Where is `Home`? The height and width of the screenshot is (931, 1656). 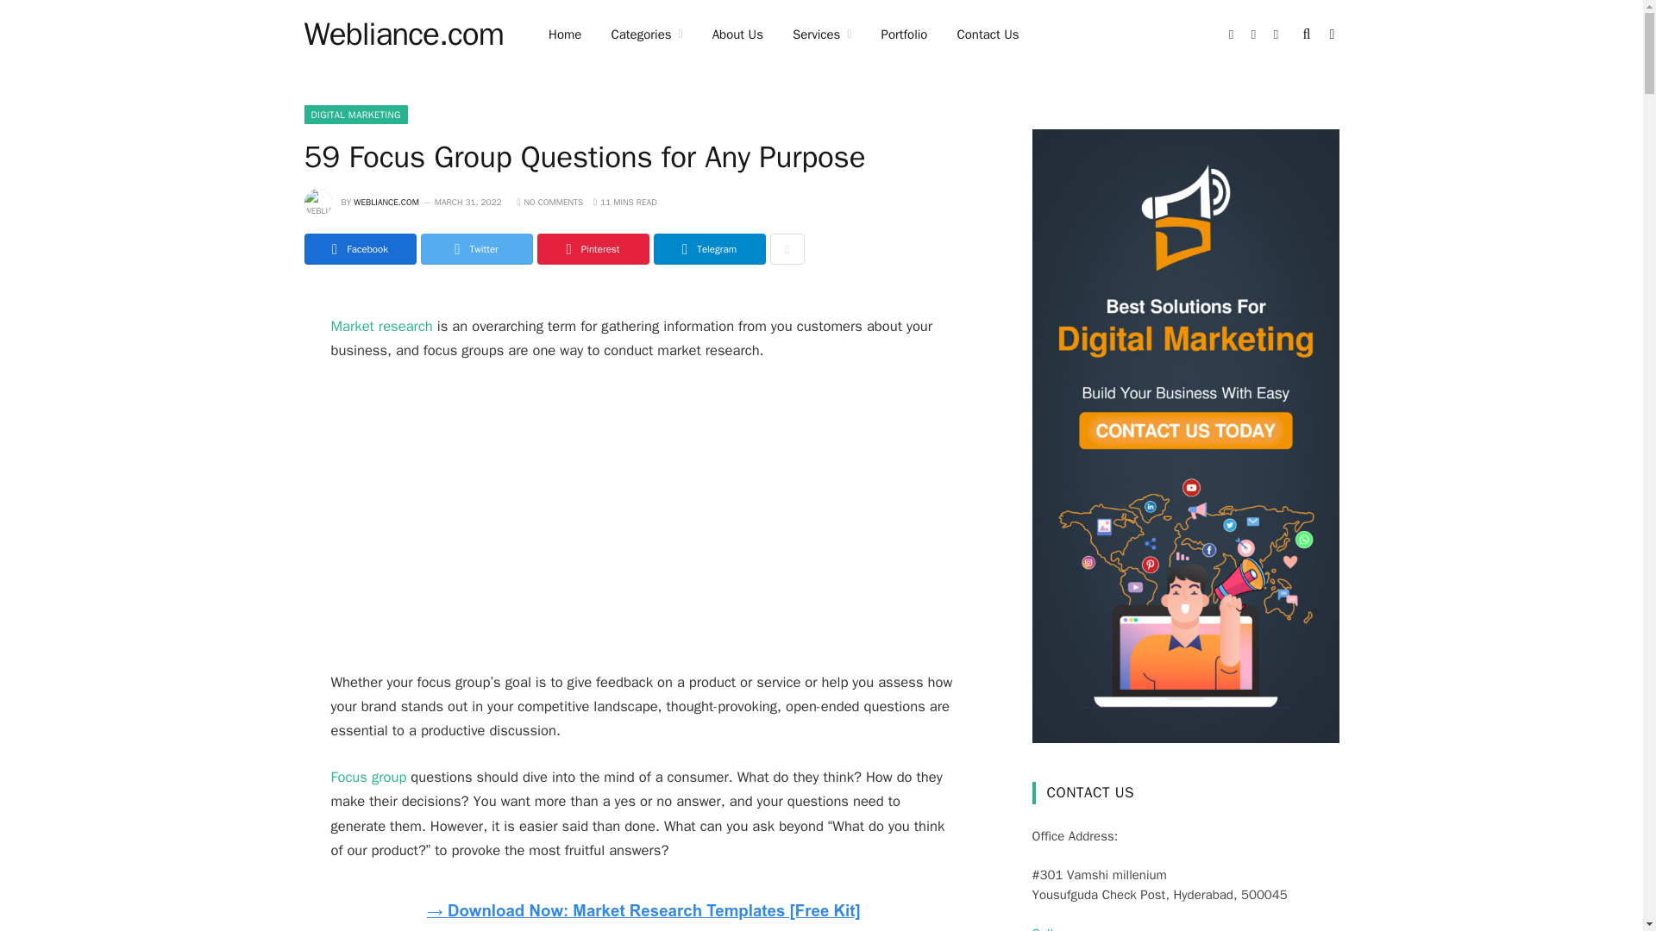
Home is located at coordinates (564, 34).